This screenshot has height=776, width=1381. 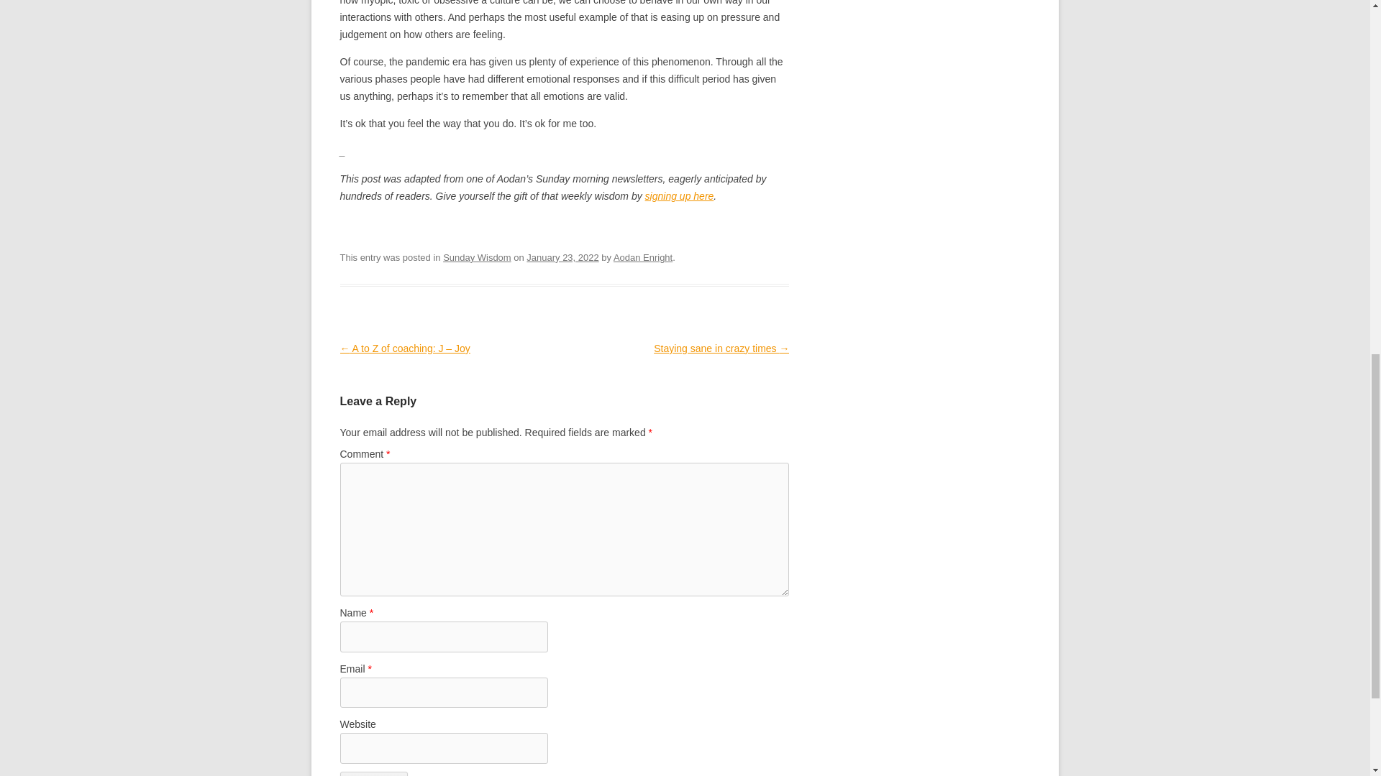 What do you see at coordinates (373, 773) in the screenshot?
I see `Post Comment` at bounding box center [373, 773].